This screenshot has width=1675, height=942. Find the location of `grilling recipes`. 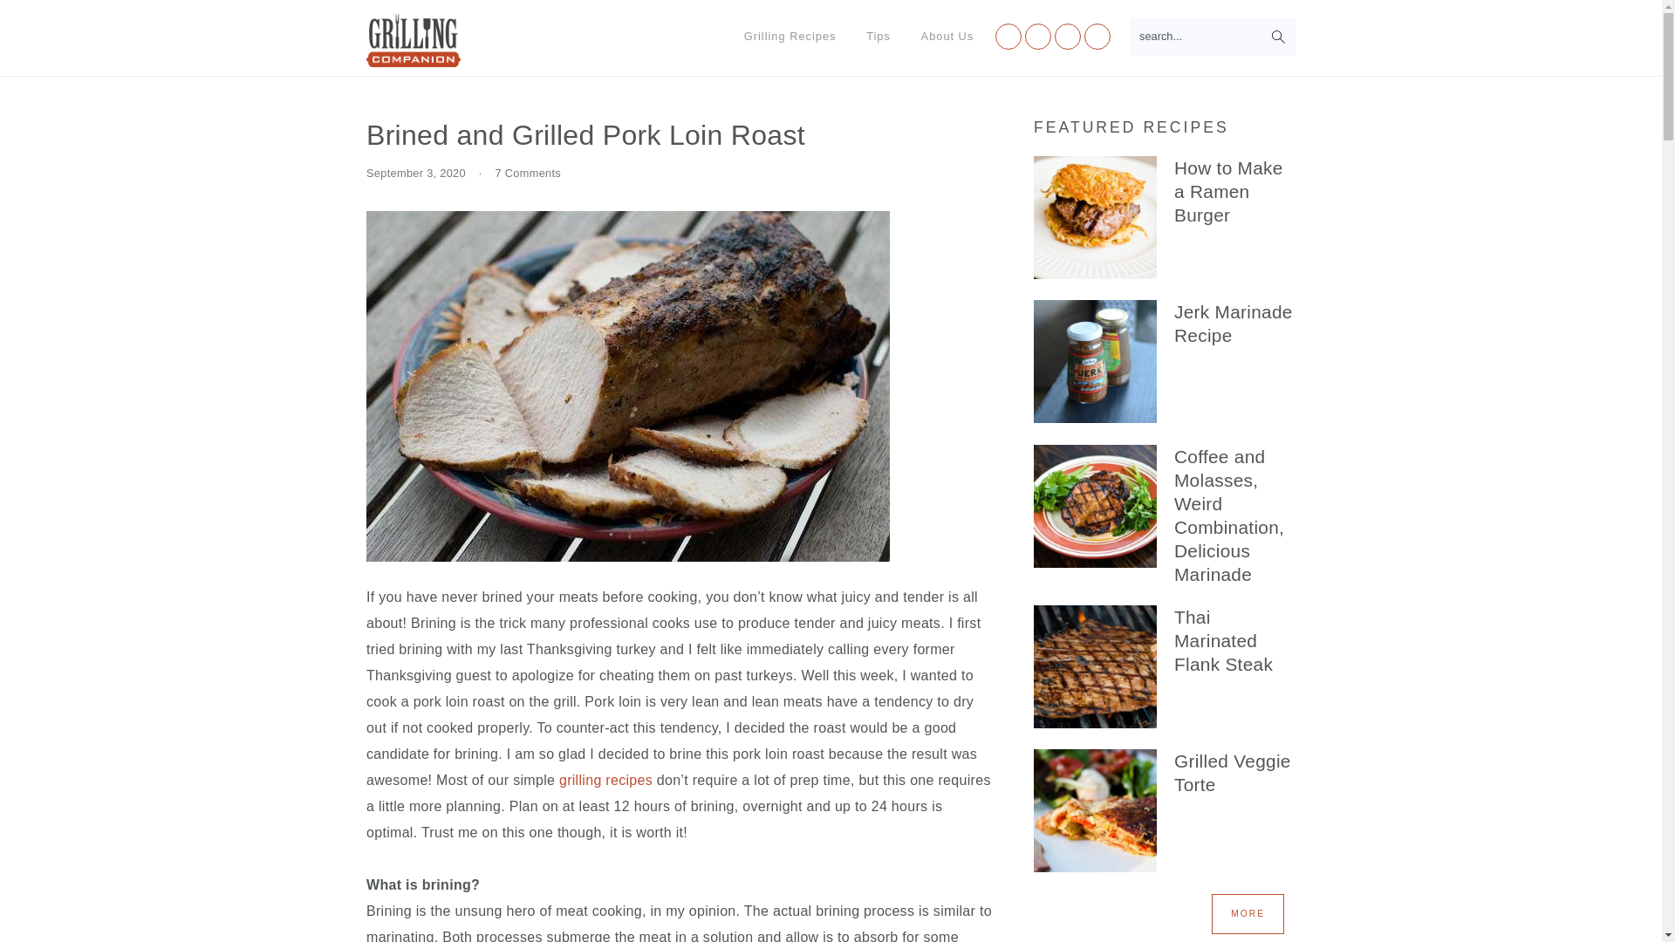

grilling recipes is located at coordinates (605, 780).